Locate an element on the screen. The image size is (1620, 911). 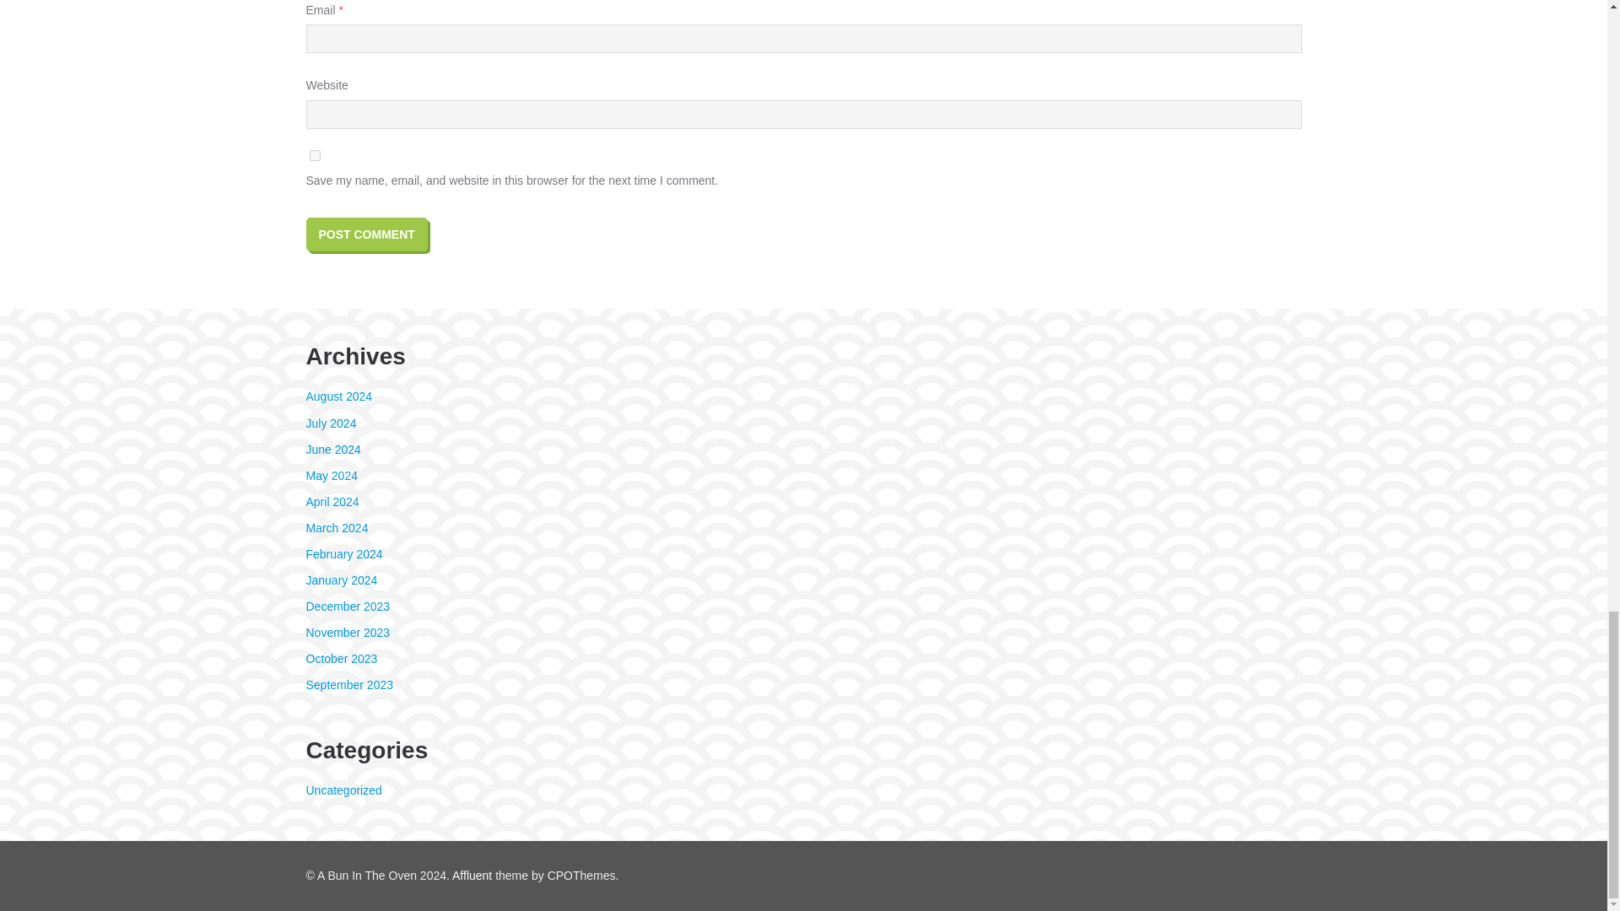
November 2023 is located at coordinates (348, 633).